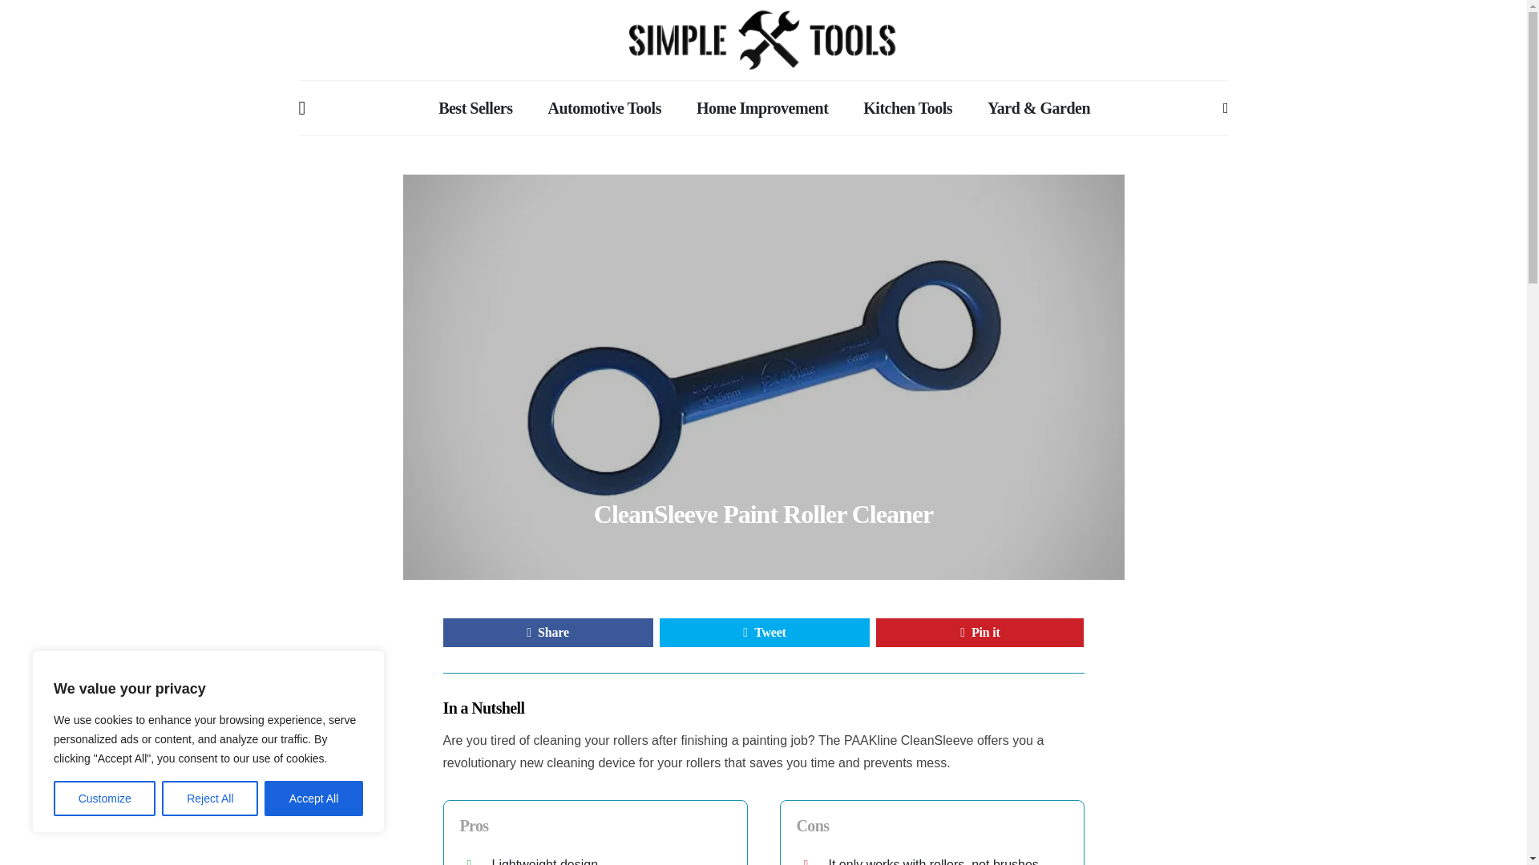 Image resolution: width=1539 pixels, height=865 pixels. What do you see at coordinates (604, 107) in the screenshot?
I see `Automotive Tools` at bounding box center [604, 107].